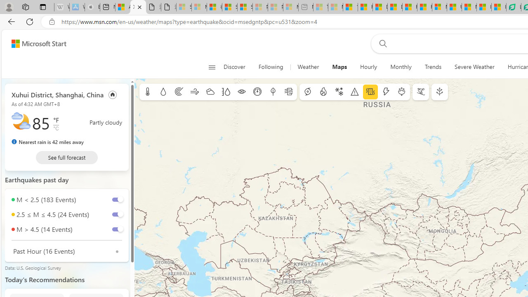 This screenshot has height=297, width=528. I want to click on Wind, so click(195, 92).